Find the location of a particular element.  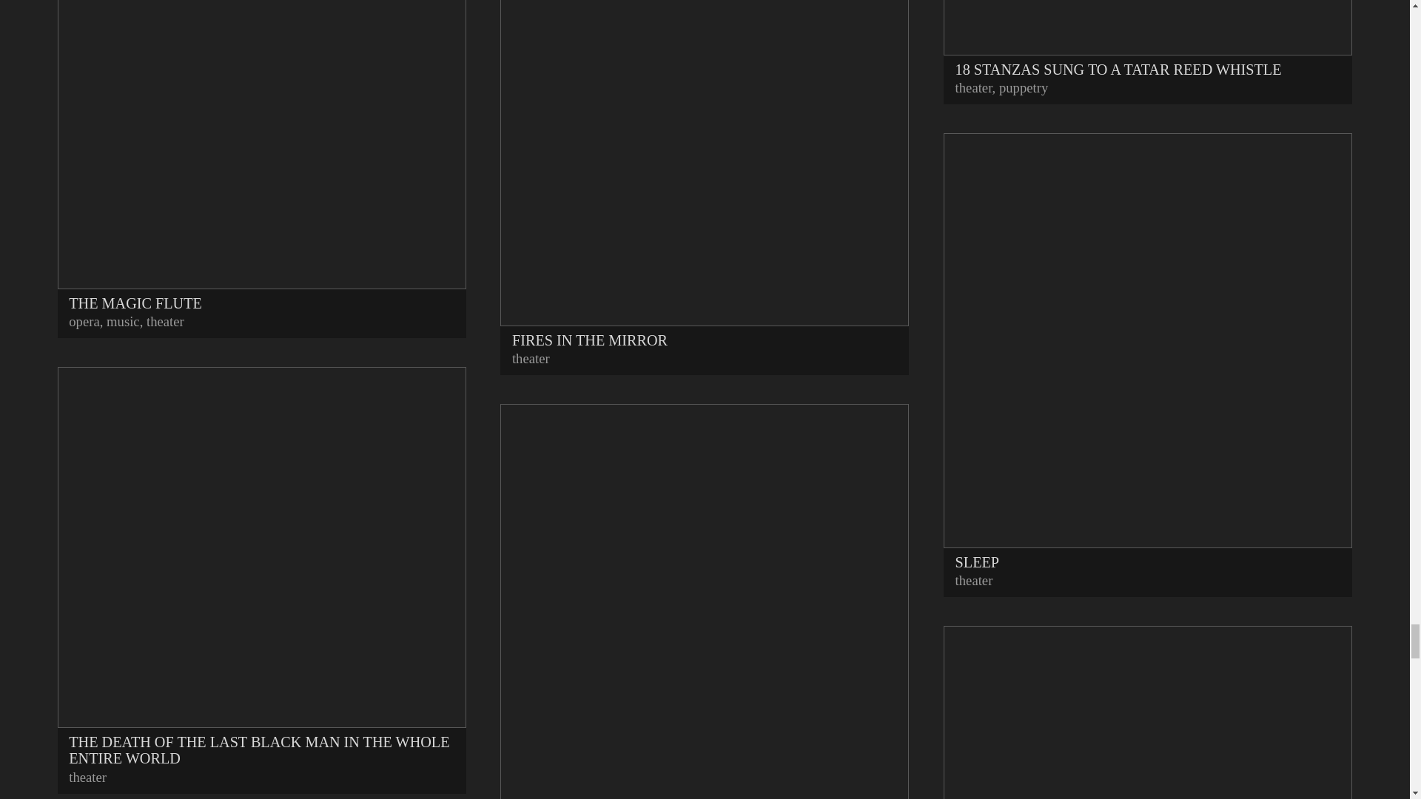

music is located at coordinates (123, 321).